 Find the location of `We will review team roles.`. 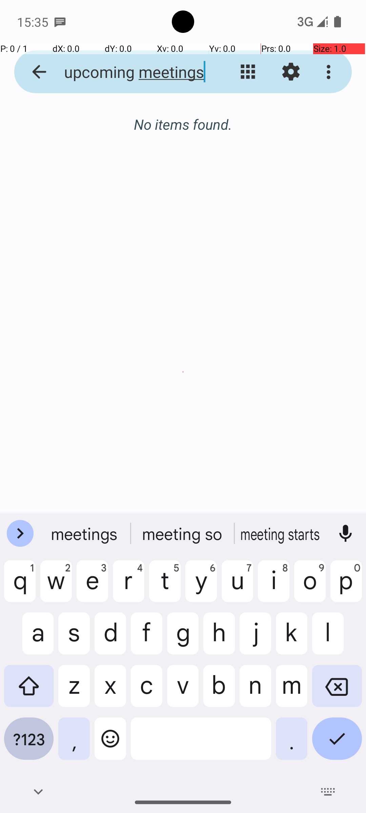

We will review team roles. is located at coordinates (194, 273).